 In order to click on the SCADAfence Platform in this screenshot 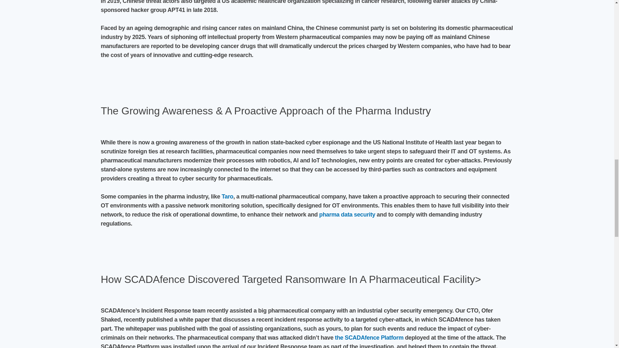, I will do `click(369, 338)`.